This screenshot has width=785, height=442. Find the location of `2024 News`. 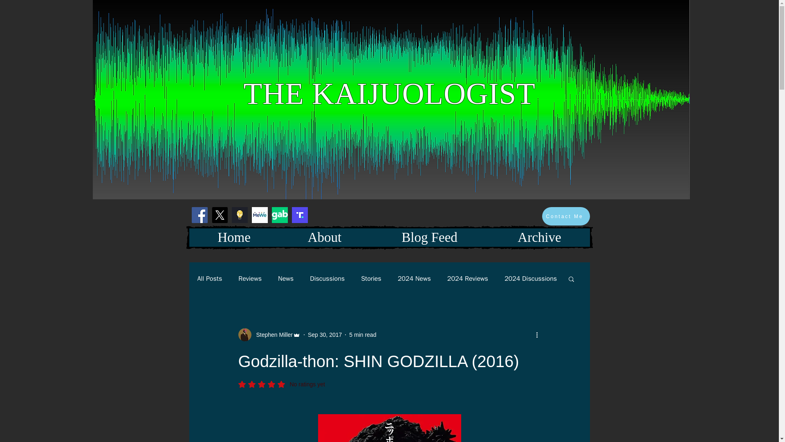

2024 News is located at coordinates (415, 278).